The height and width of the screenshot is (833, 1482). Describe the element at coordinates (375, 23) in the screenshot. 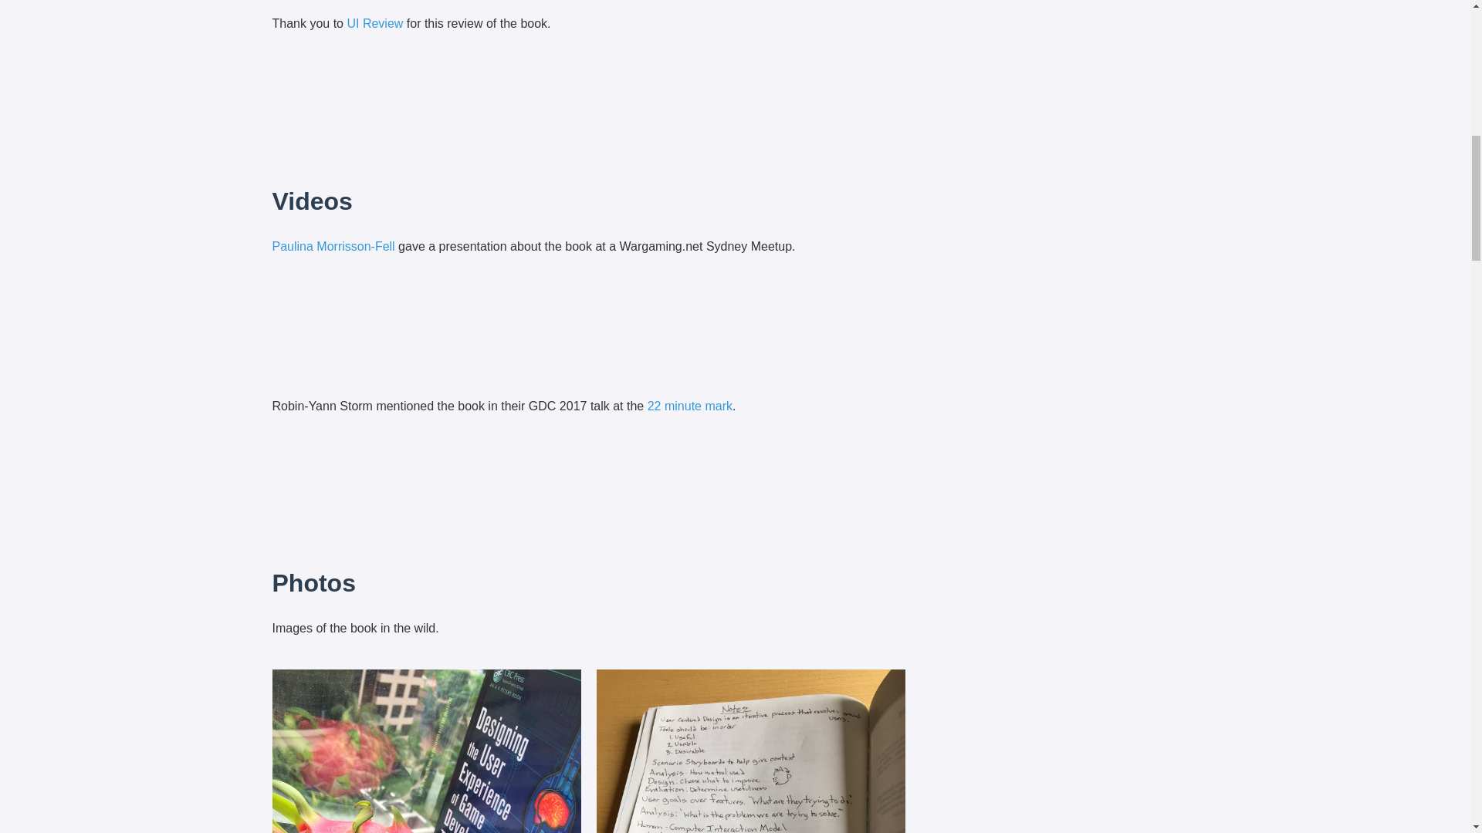

I see `UI Review` at that location.